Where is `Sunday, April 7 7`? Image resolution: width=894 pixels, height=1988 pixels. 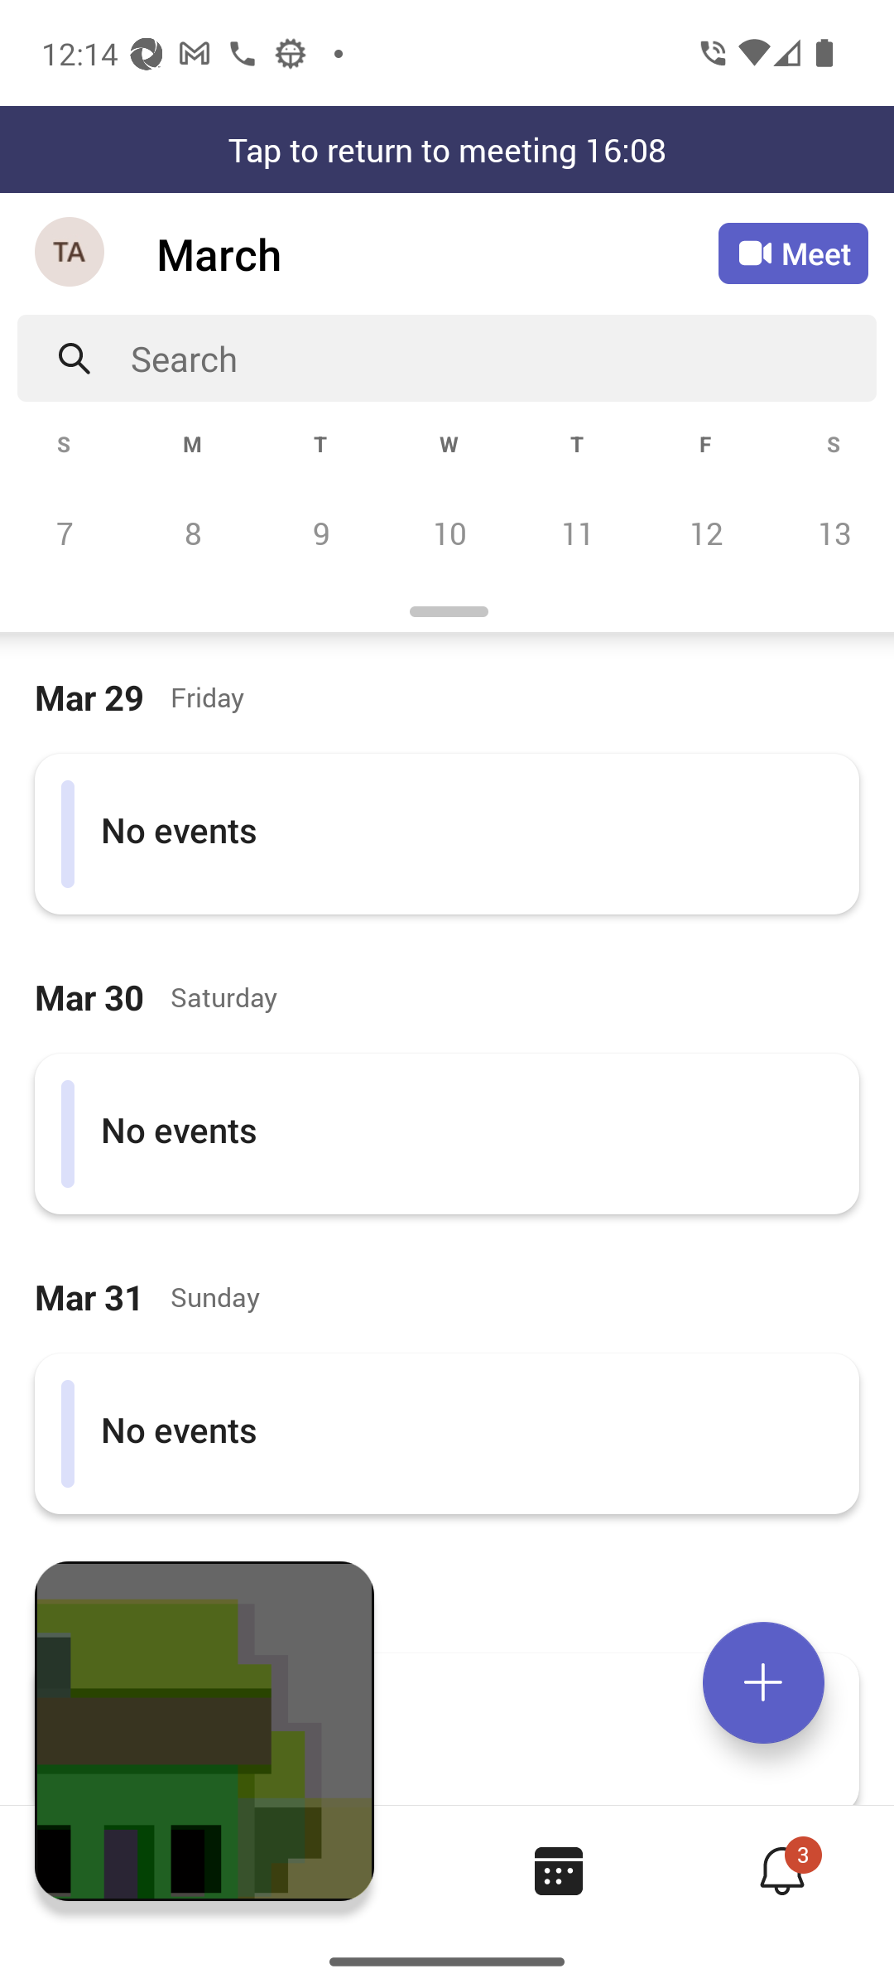
Sunday, April 7 7 is located at coordinates (65, 533).